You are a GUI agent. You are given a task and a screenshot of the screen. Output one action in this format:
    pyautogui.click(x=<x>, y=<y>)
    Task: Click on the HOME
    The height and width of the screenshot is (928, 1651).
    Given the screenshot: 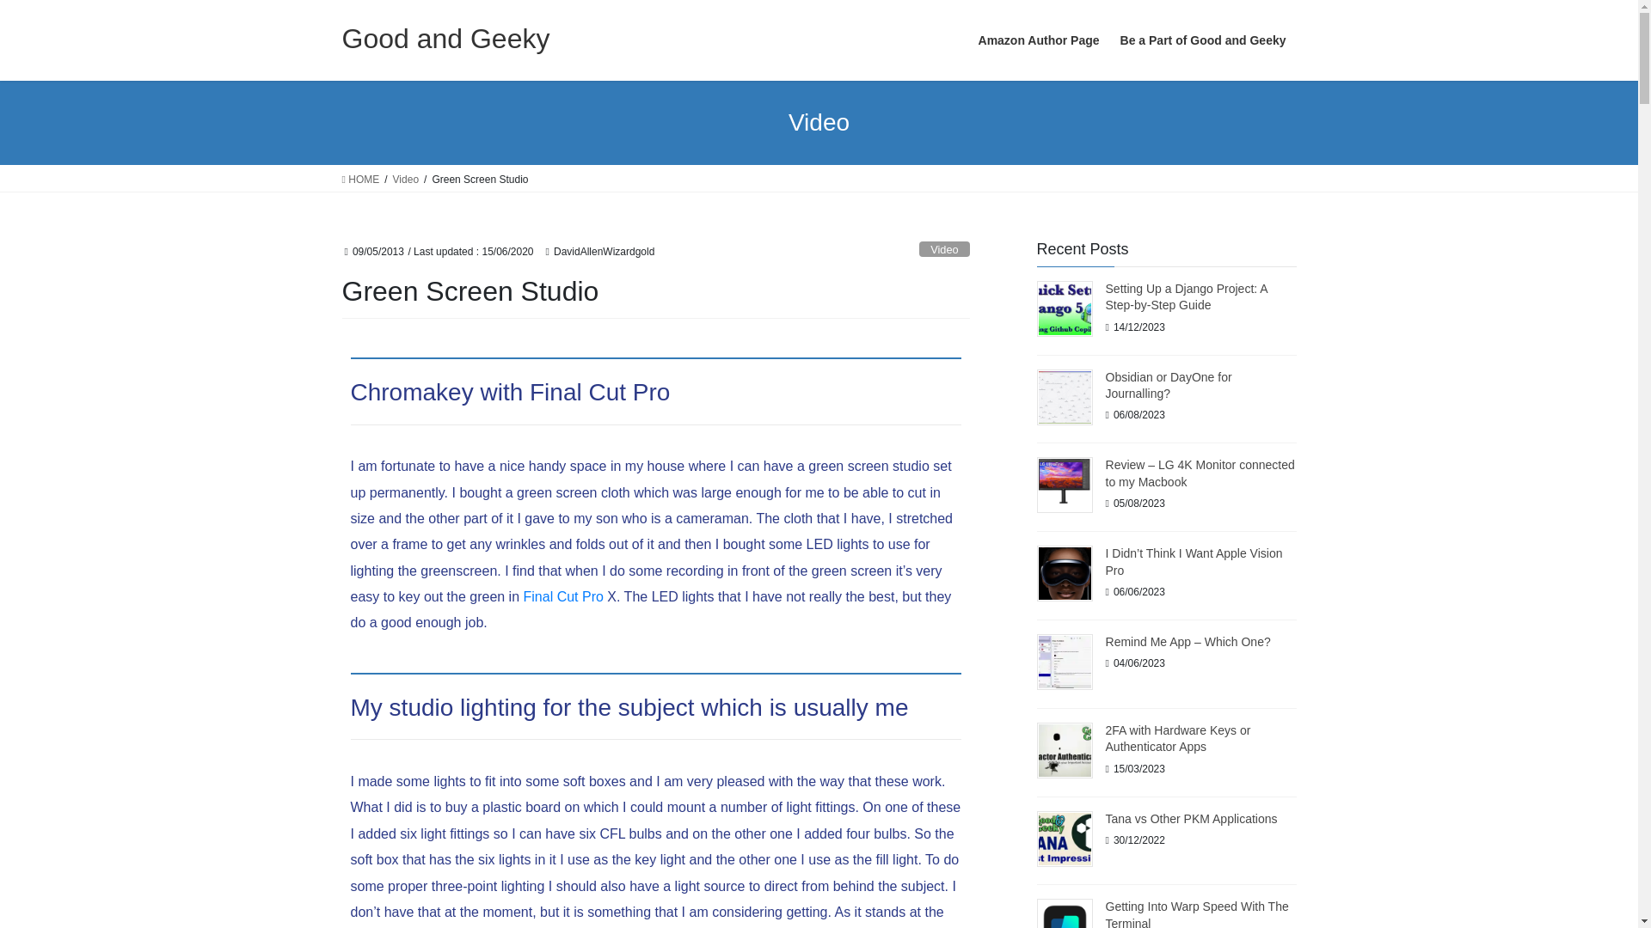 What is the action you would take?
    pyautogui.click(x=360, y=179)
    